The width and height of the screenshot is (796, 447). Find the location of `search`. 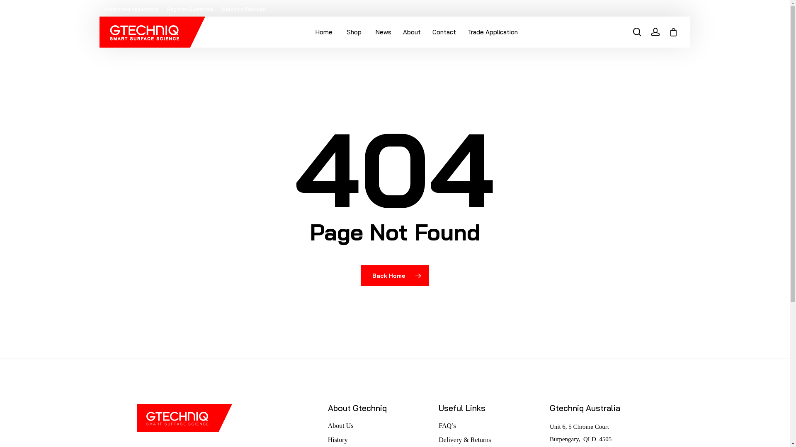

search is located at coordinates (637, 32).